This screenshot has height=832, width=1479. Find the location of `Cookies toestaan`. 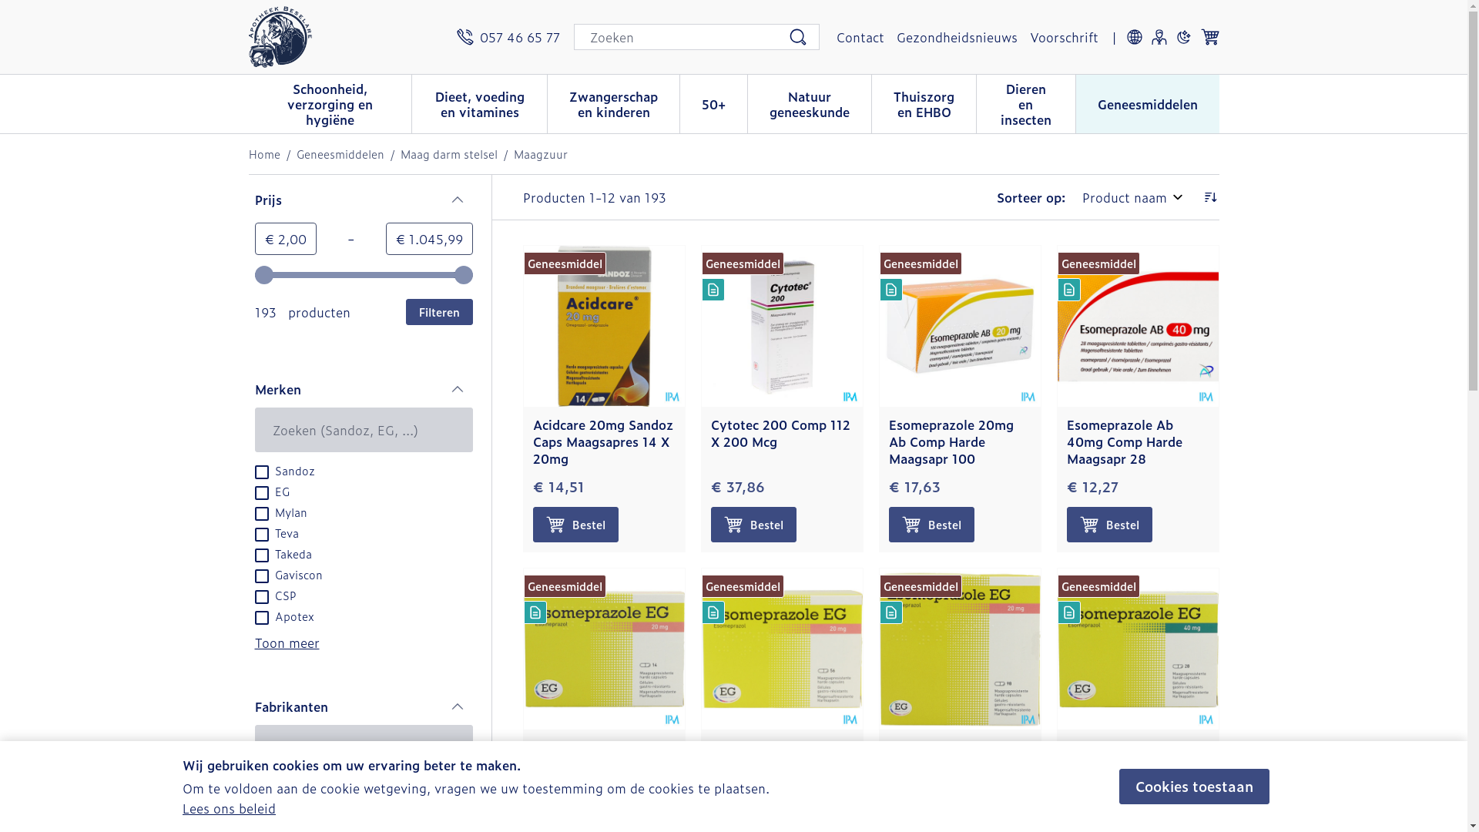

Cookies toestaan is located at coordinates (1194, 787).